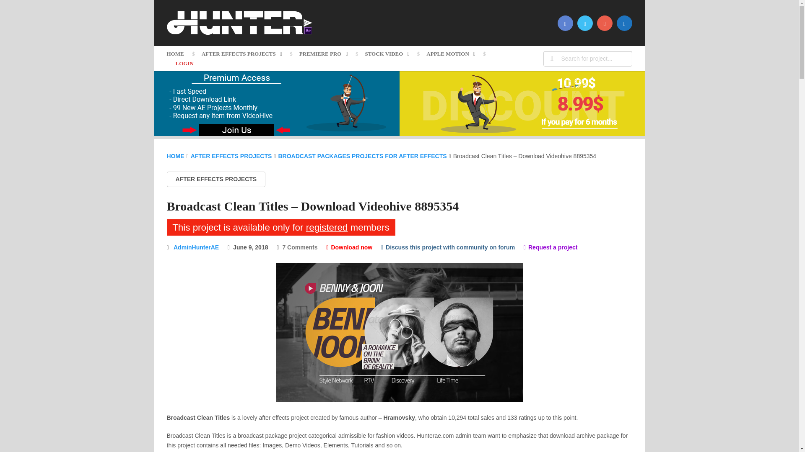 This screenshot has width=805, height=452. I want to click on View all posts in After Effects Projects, so click(216, 179).